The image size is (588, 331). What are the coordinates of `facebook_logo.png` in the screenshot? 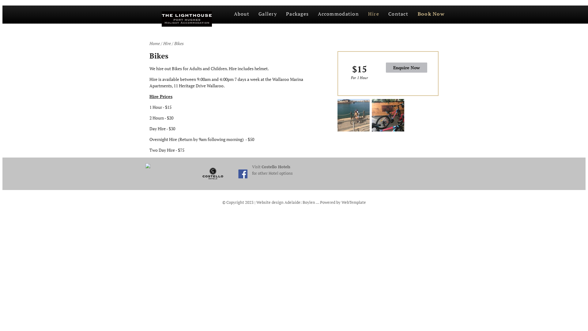 It's located at (243, 174).